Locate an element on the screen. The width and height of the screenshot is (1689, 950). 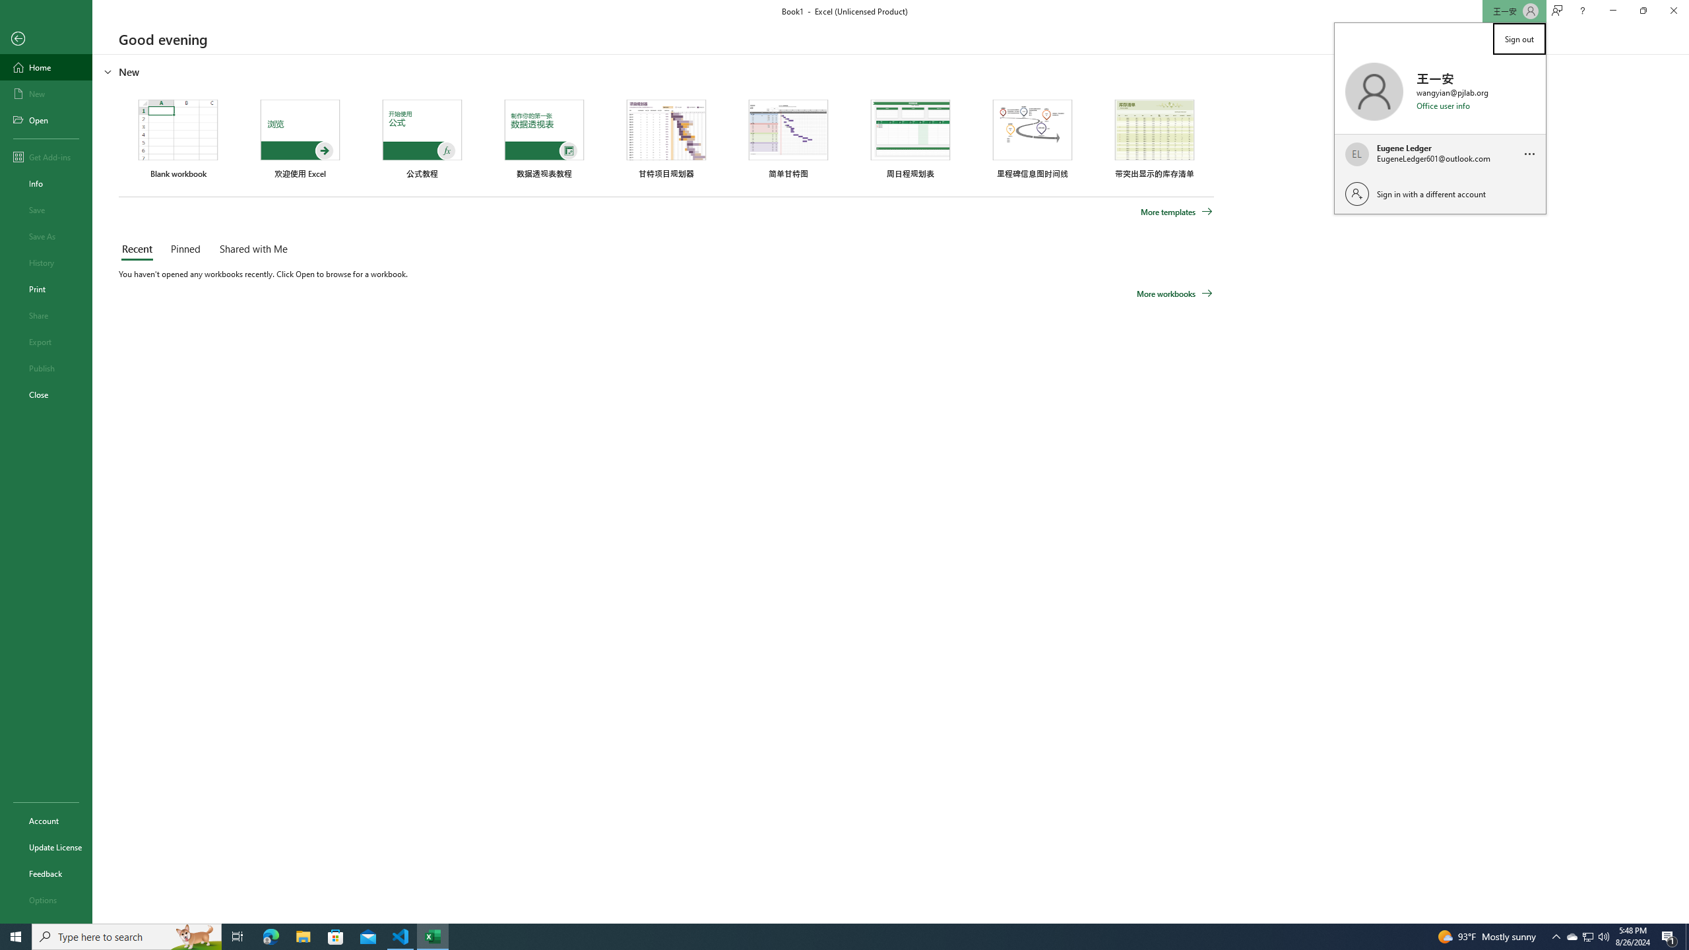
Action Center, 1 new notification is located at coordinates (1669, 937).